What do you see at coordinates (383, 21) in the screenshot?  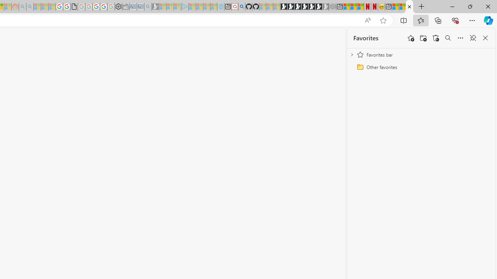 I see `Add this page to favorites (Ctrl+D)` at bounding box center [383, 21].